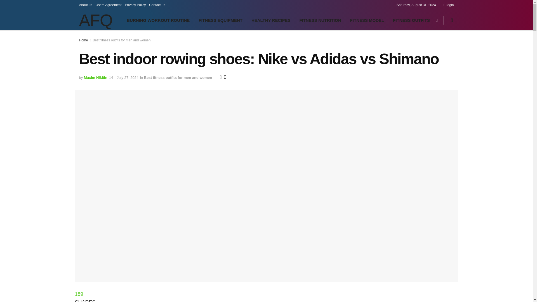 The height and width of the screenshot is (302, 537). What do you see at coordinates (135, 5) in the screenshot?
I see `Privacy Policy` at bounding box center [135, 5].